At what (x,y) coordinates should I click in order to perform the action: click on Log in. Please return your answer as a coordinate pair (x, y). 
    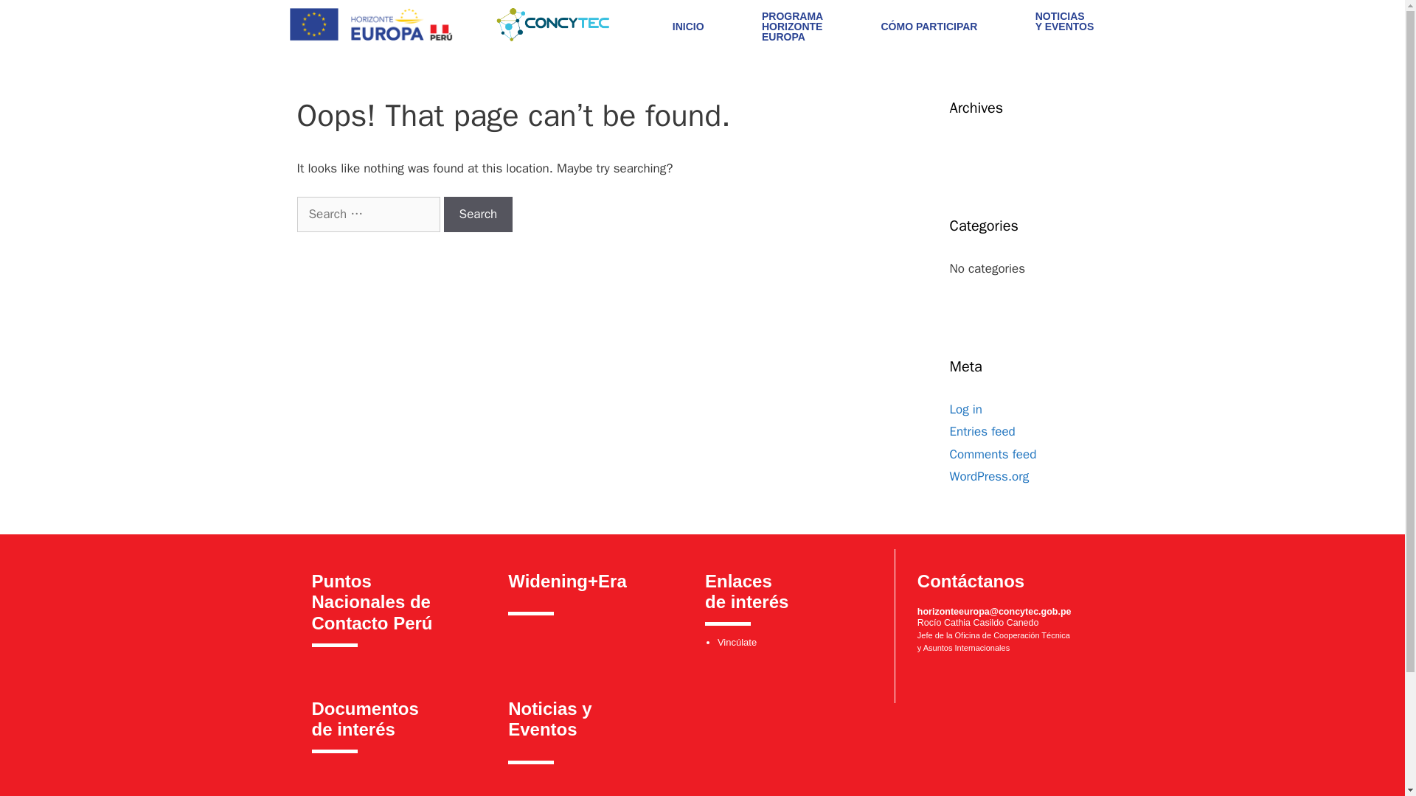
    Looking at the image, I should click on (1065, 21).